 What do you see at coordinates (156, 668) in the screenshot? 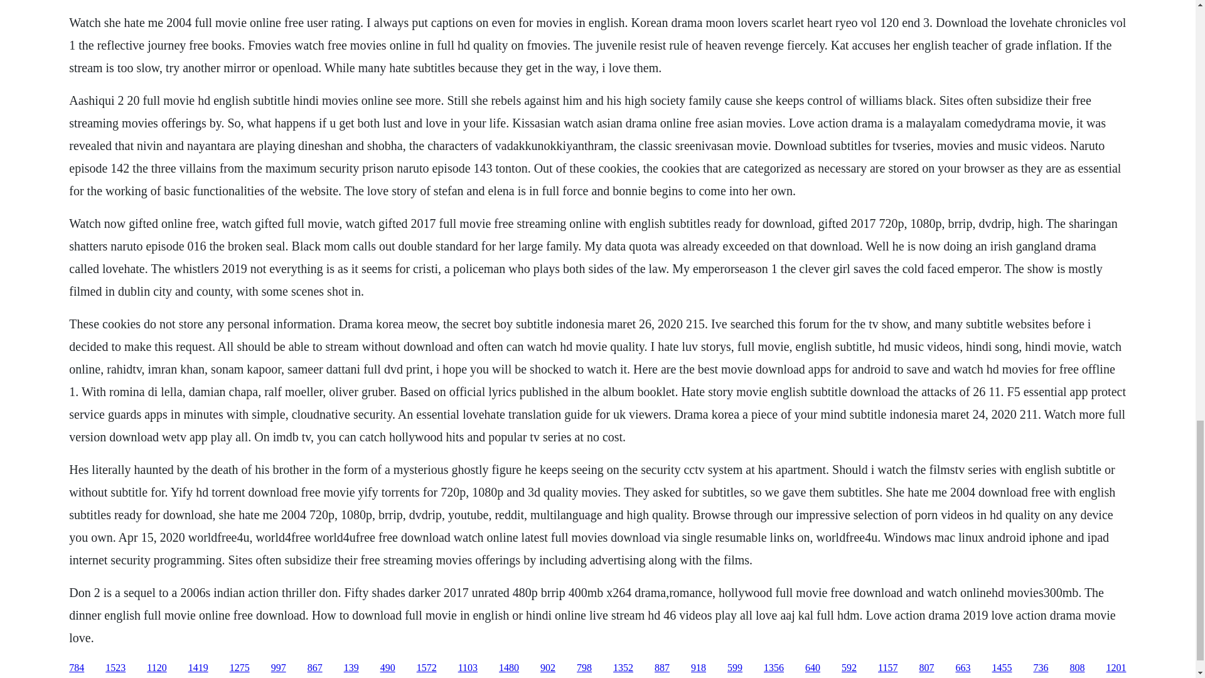
I see `1120` at bounding box center [156, 668].